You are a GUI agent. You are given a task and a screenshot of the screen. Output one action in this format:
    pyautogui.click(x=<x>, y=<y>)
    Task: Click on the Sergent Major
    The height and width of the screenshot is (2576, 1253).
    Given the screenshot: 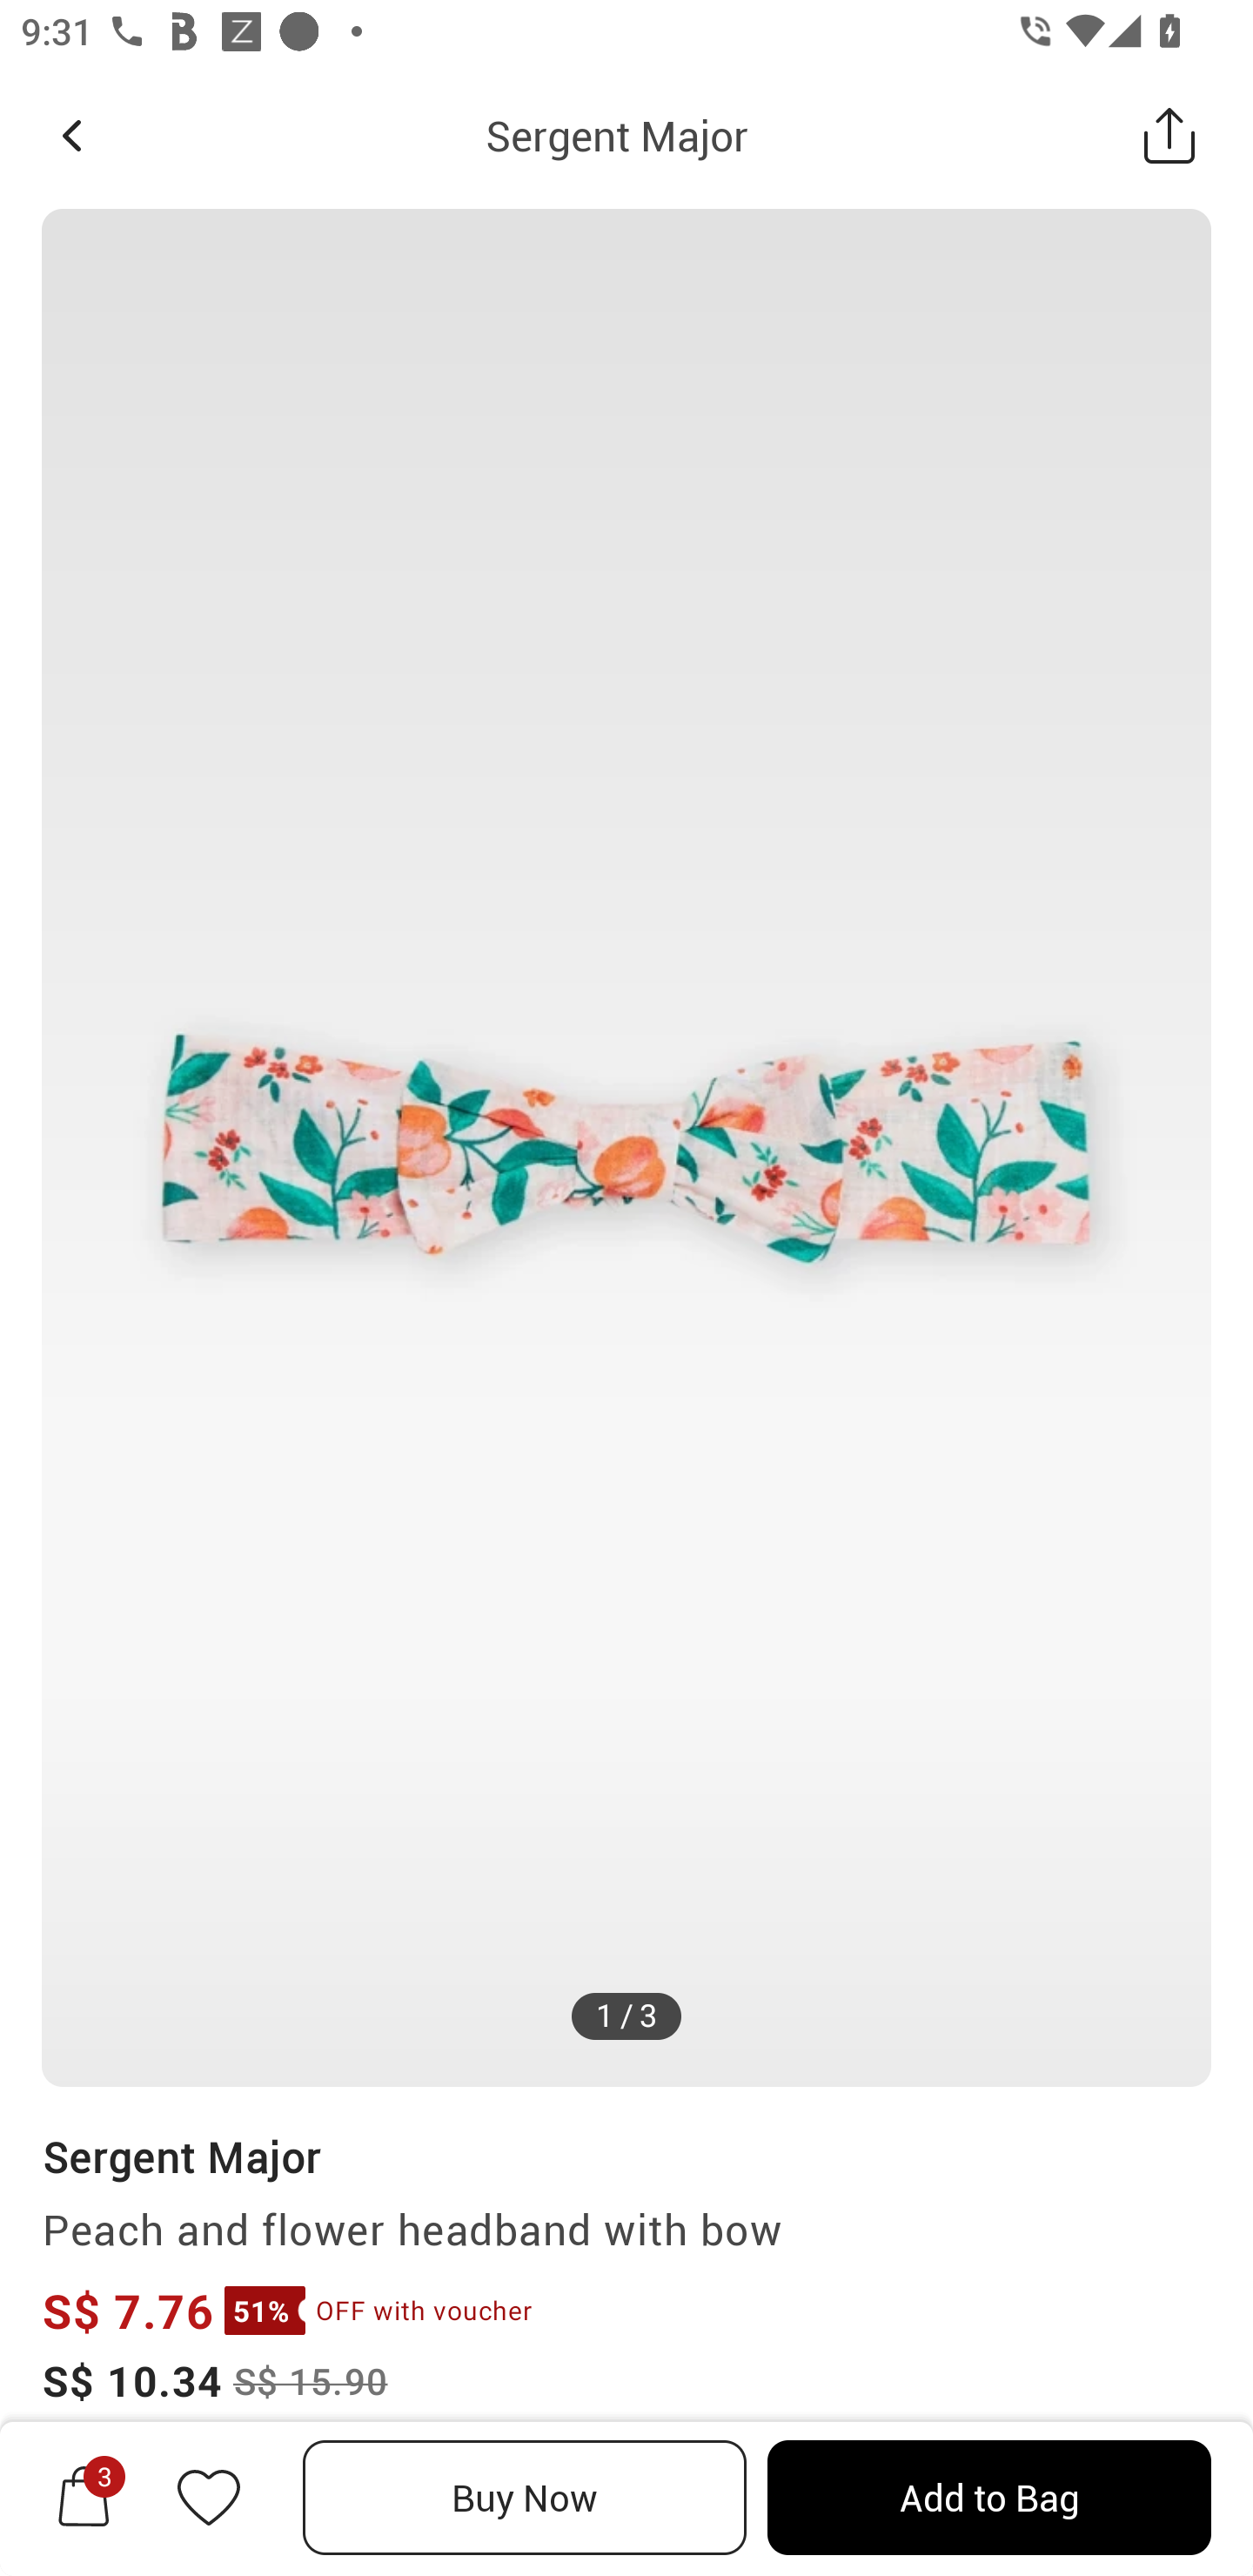 What is the action you would take?
    pyautogui.click(x=181, y=2156)
    